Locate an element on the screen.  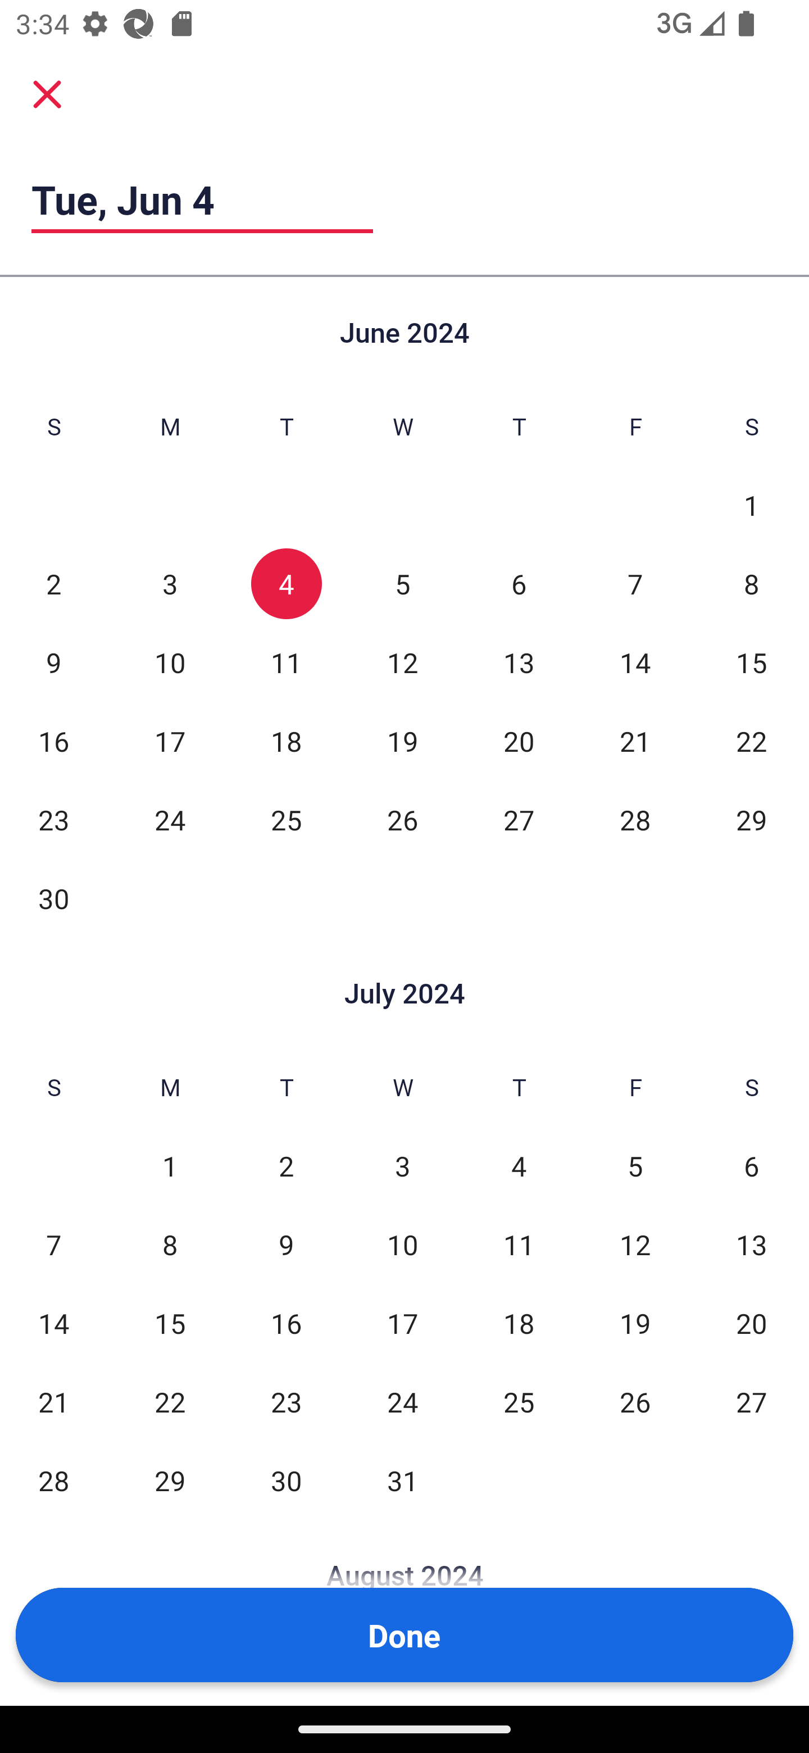
8 Mon, Jul 8, Not Selected is located at coordinates (170, 1244).